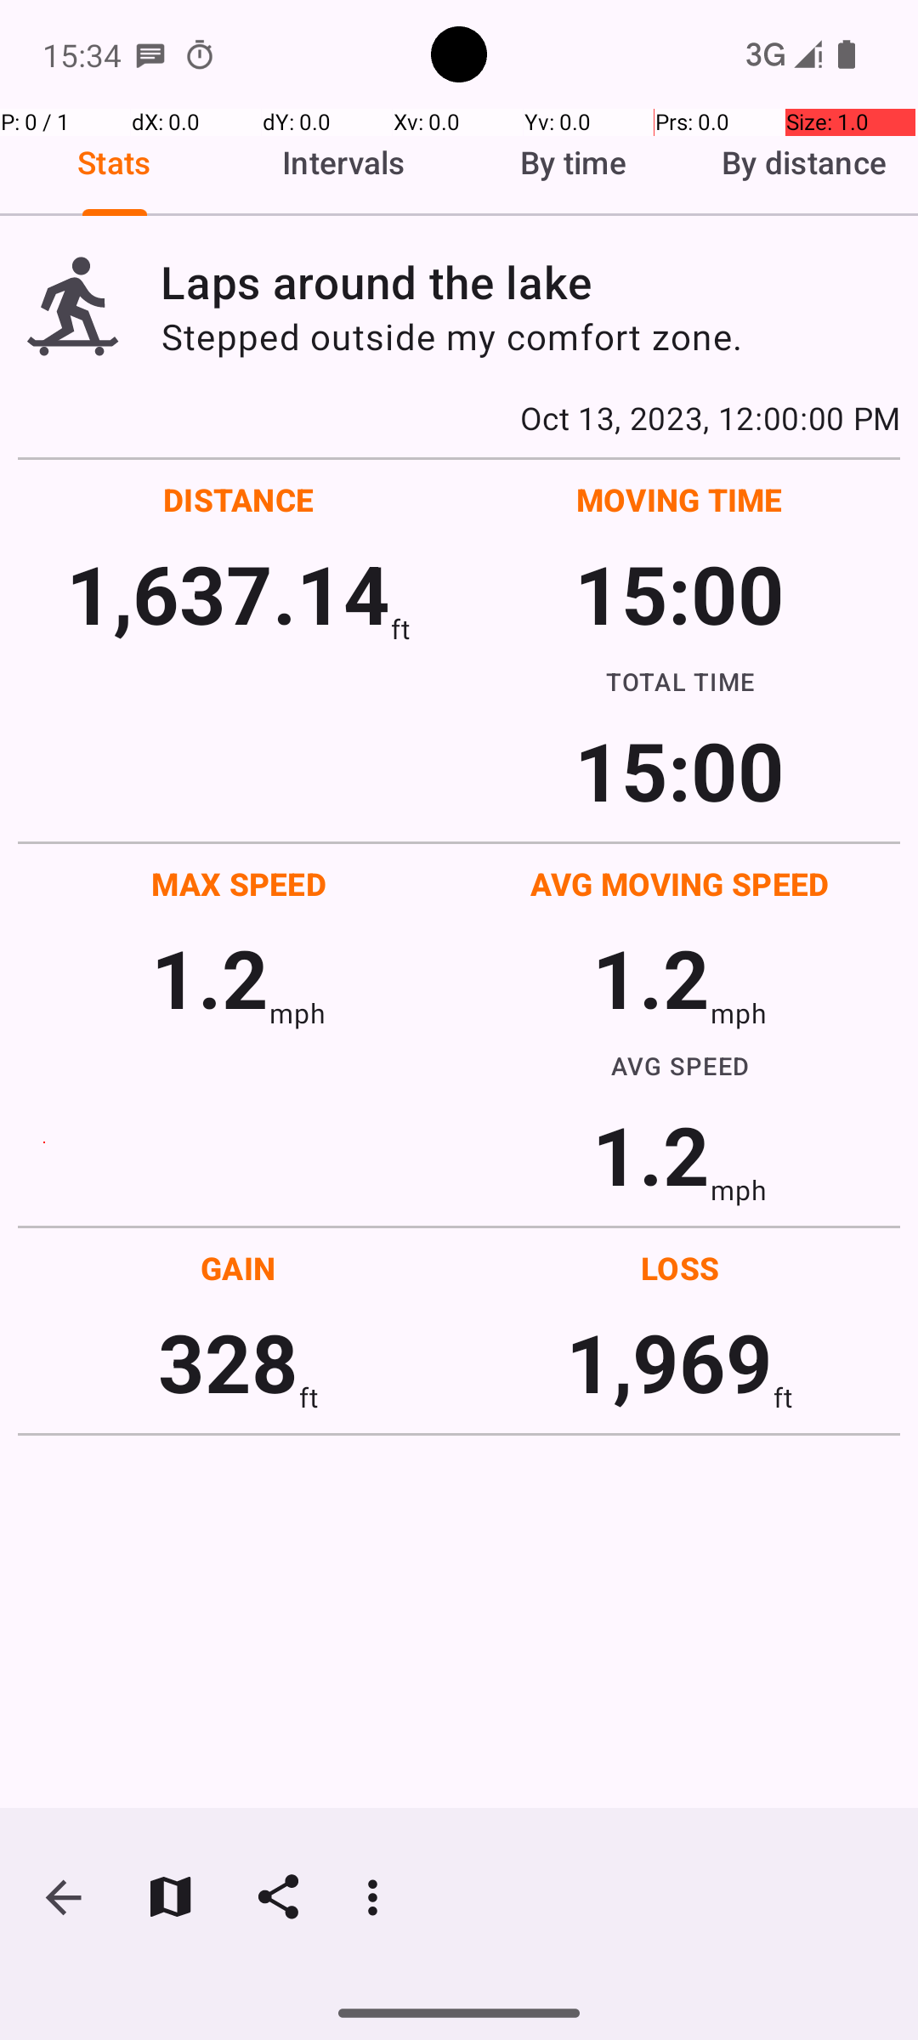 The image size is (918, 2040). What do you see at coordinates (459, 417) in the screenshot?
I see `Oct 13, 2023, 12:00:00 PM` at bounding box center [459, 417].